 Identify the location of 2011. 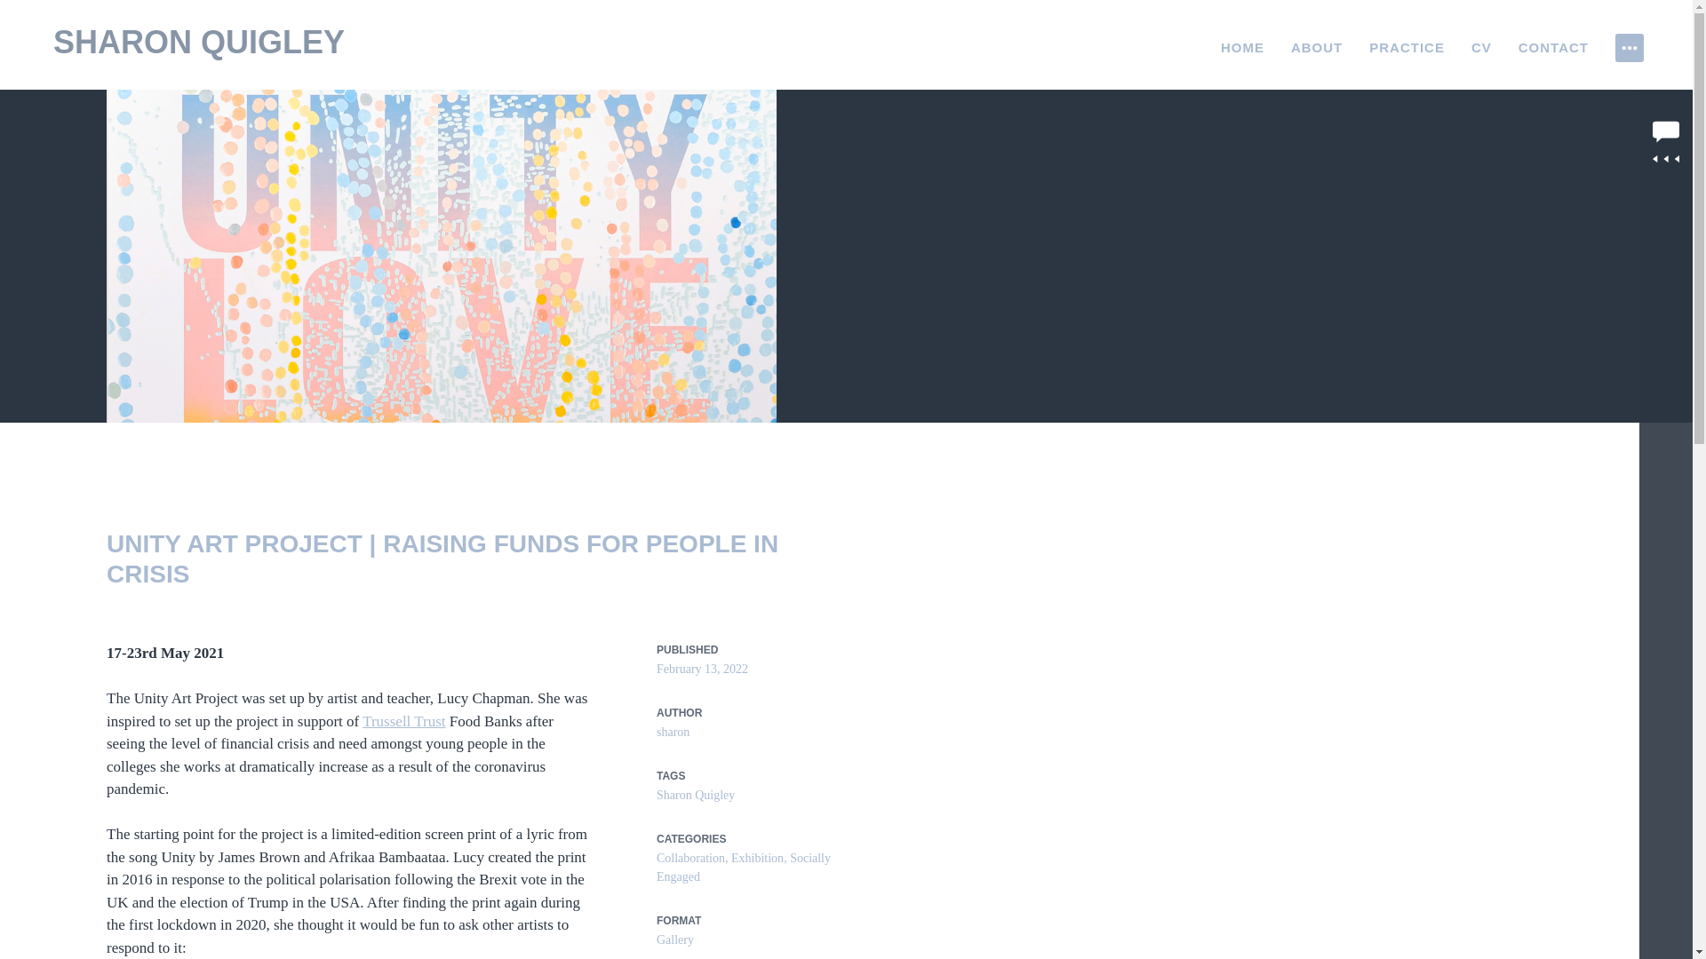
(1470, 336).